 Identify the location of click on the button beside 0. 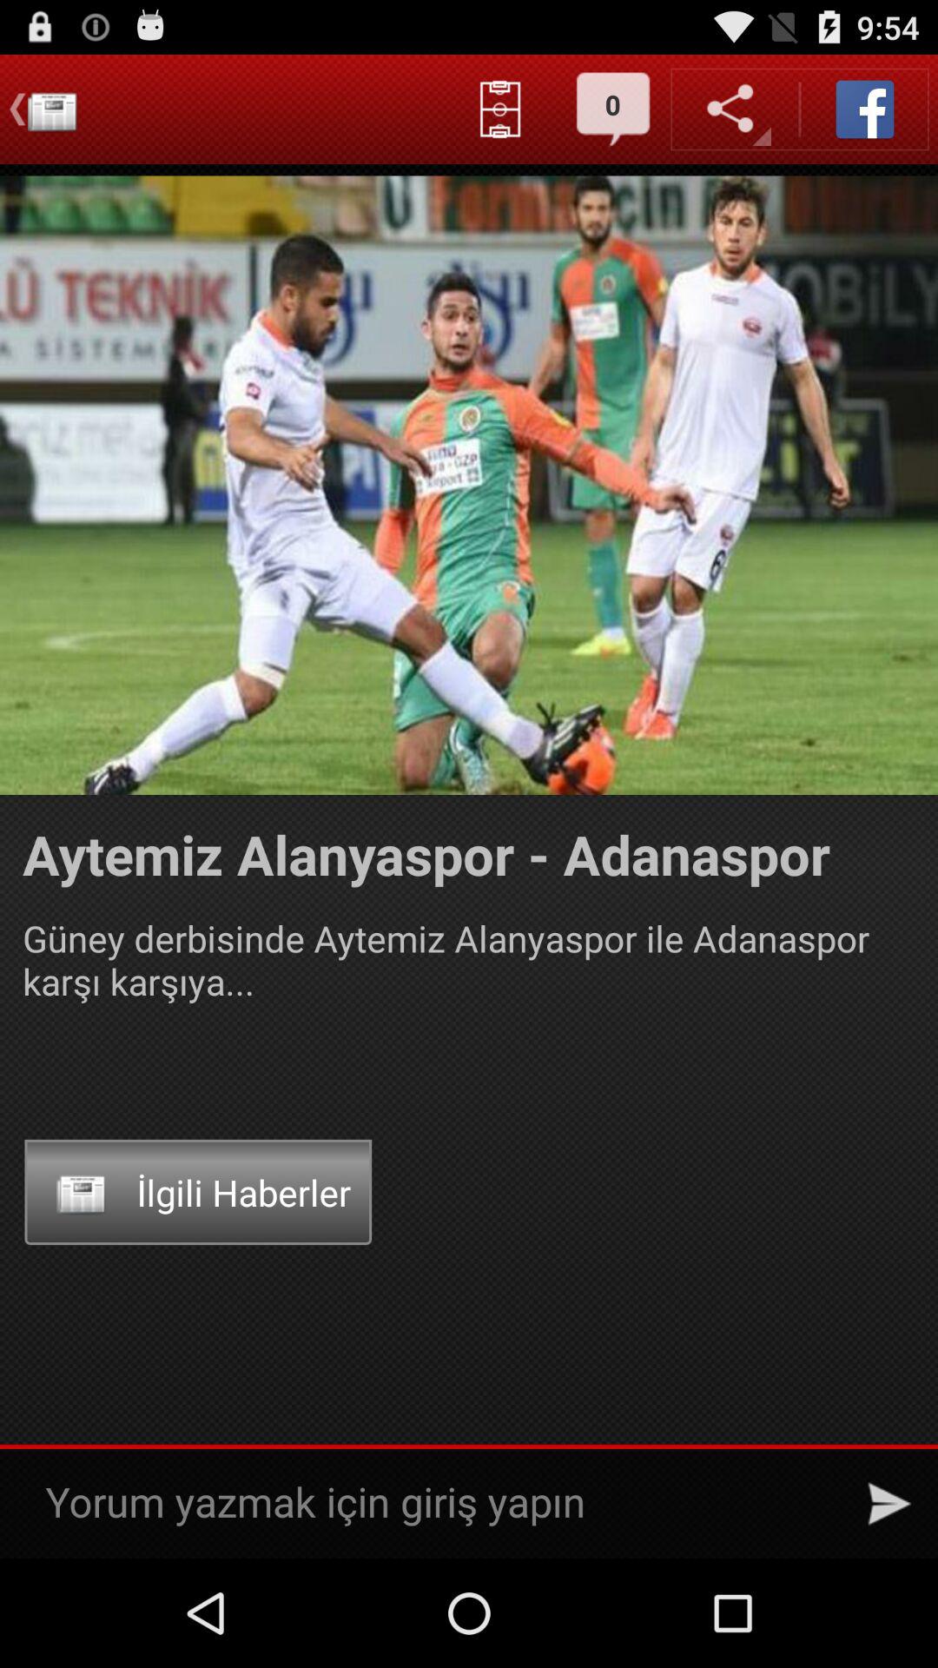
(500, 109).